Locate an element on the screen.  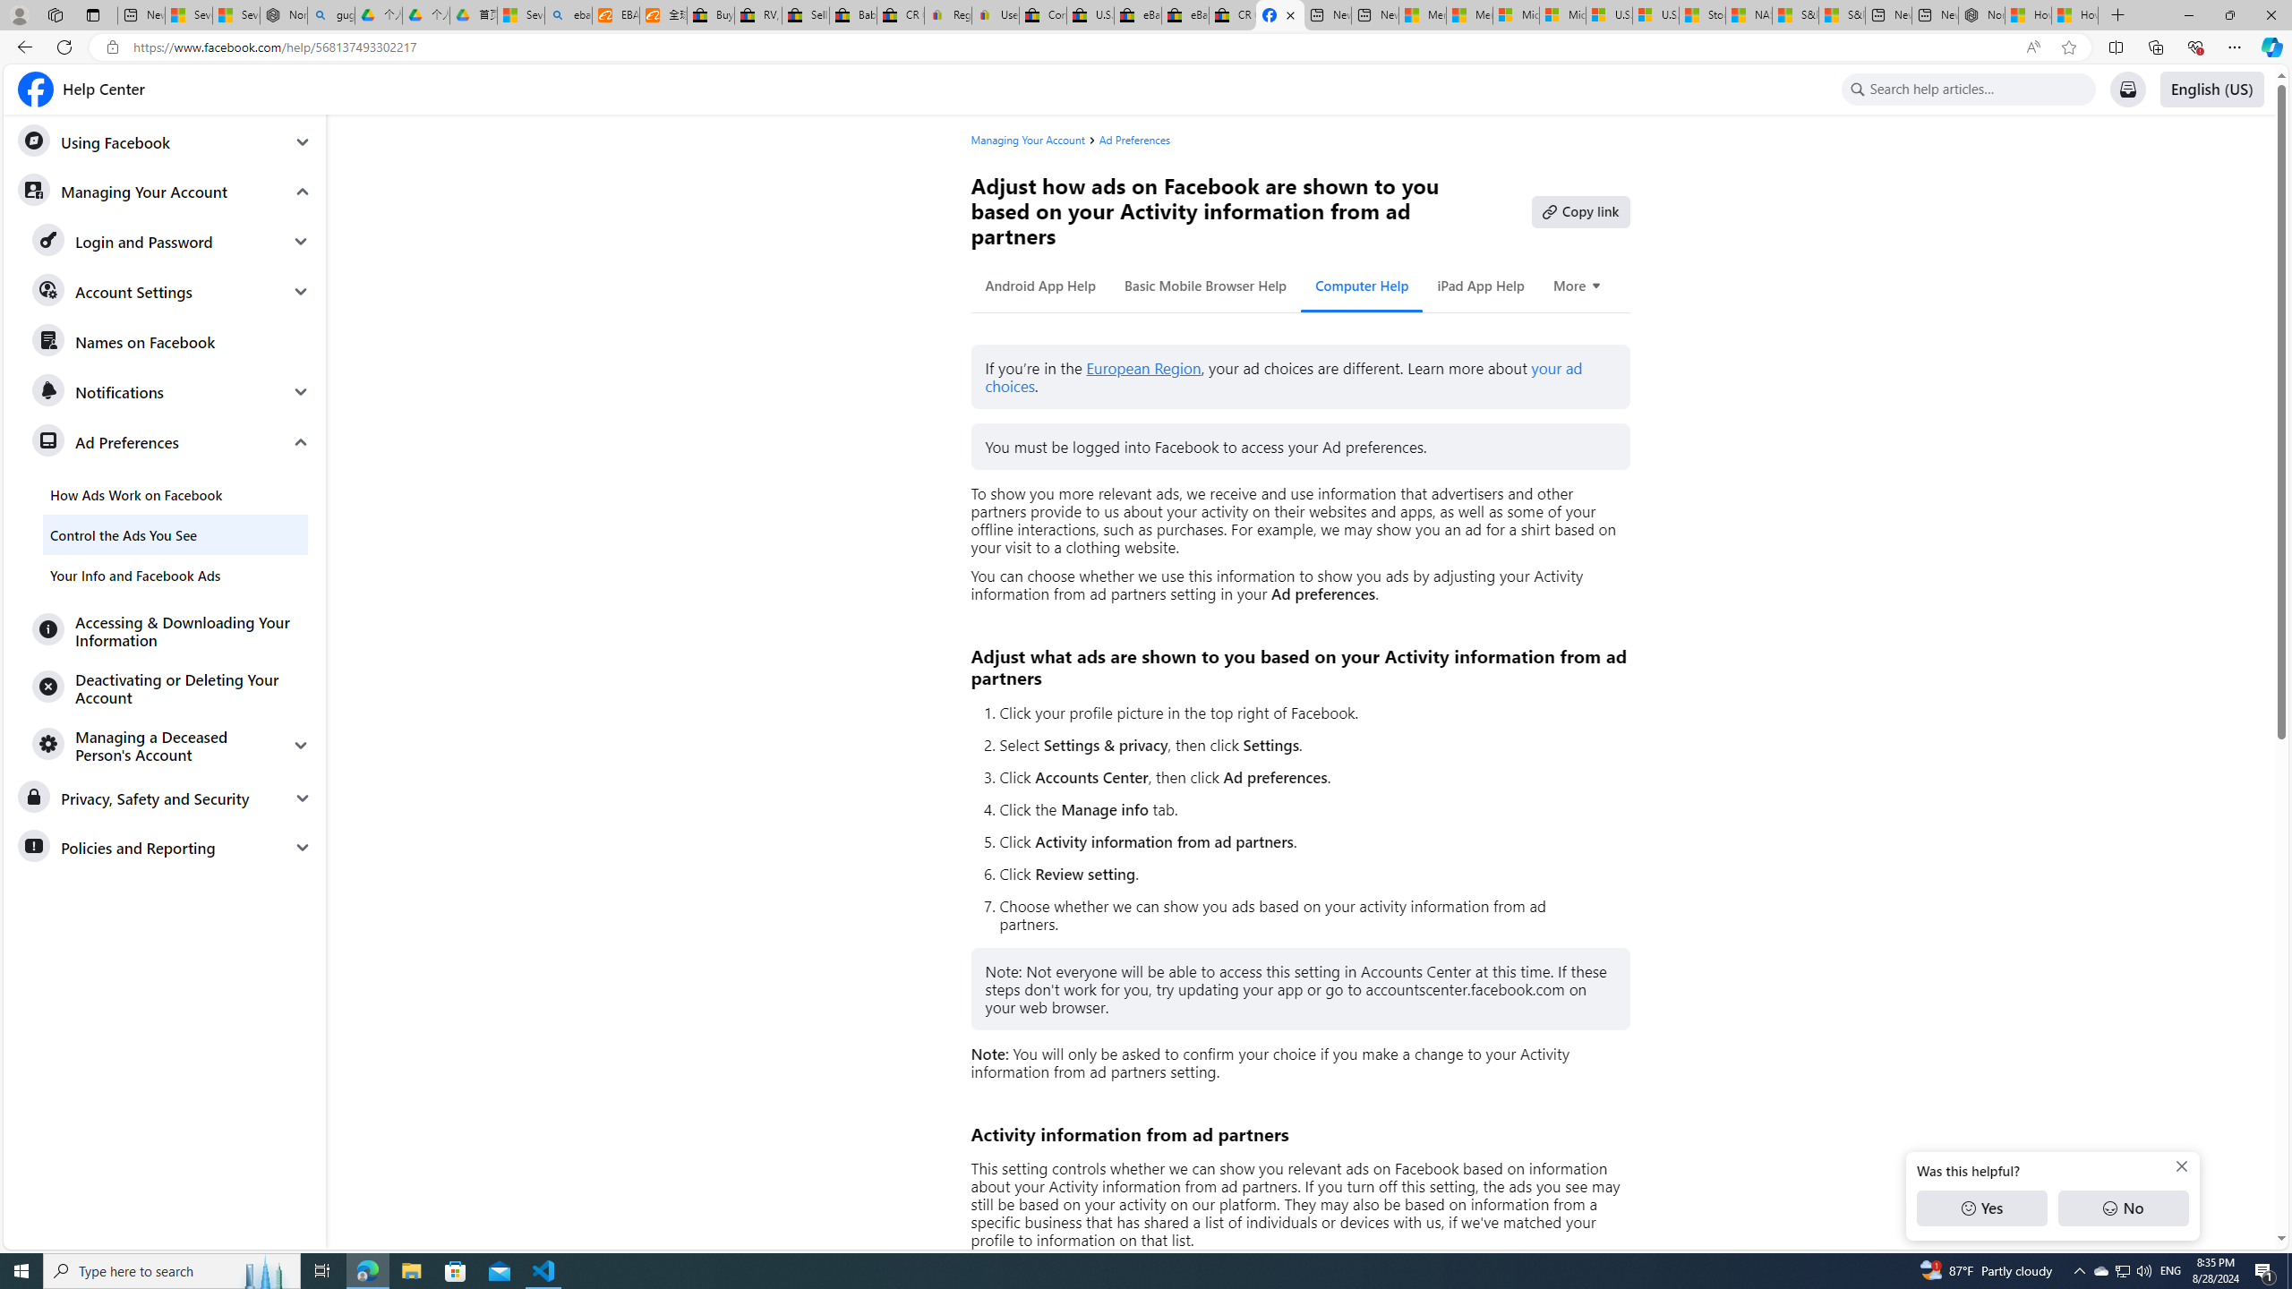
Facebook Help Center is located at coordinates (81, 90).